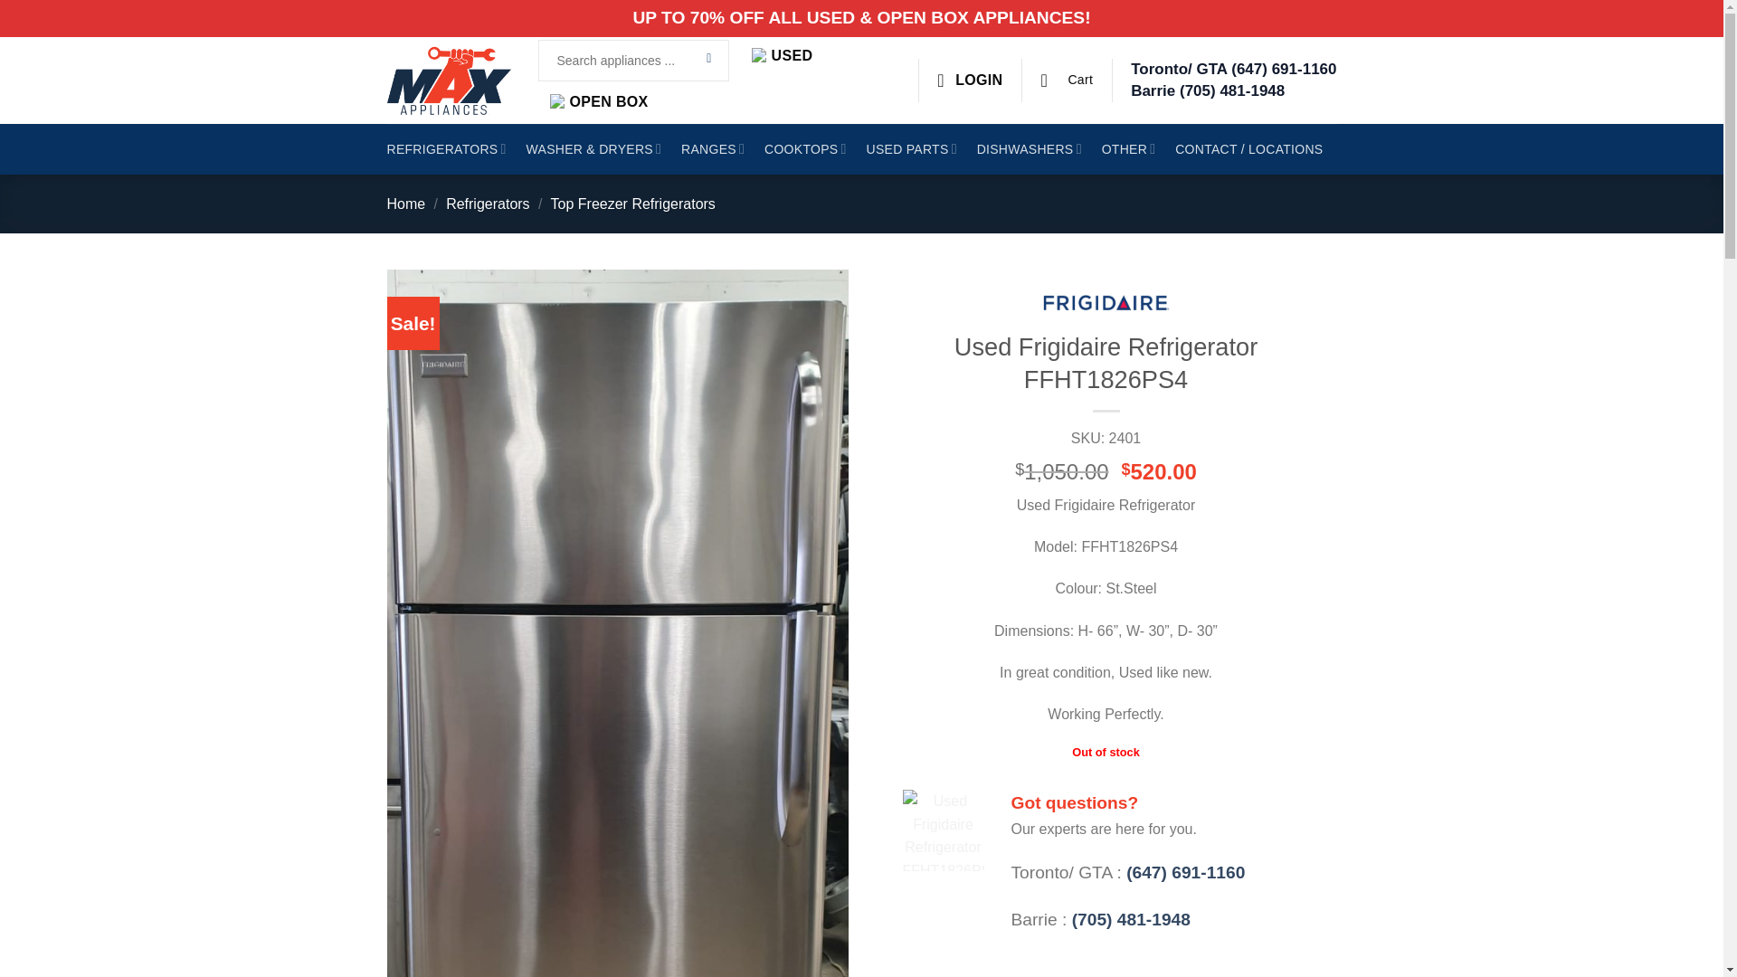  I want to click on REFRIGERATORS, so click(447, 149).